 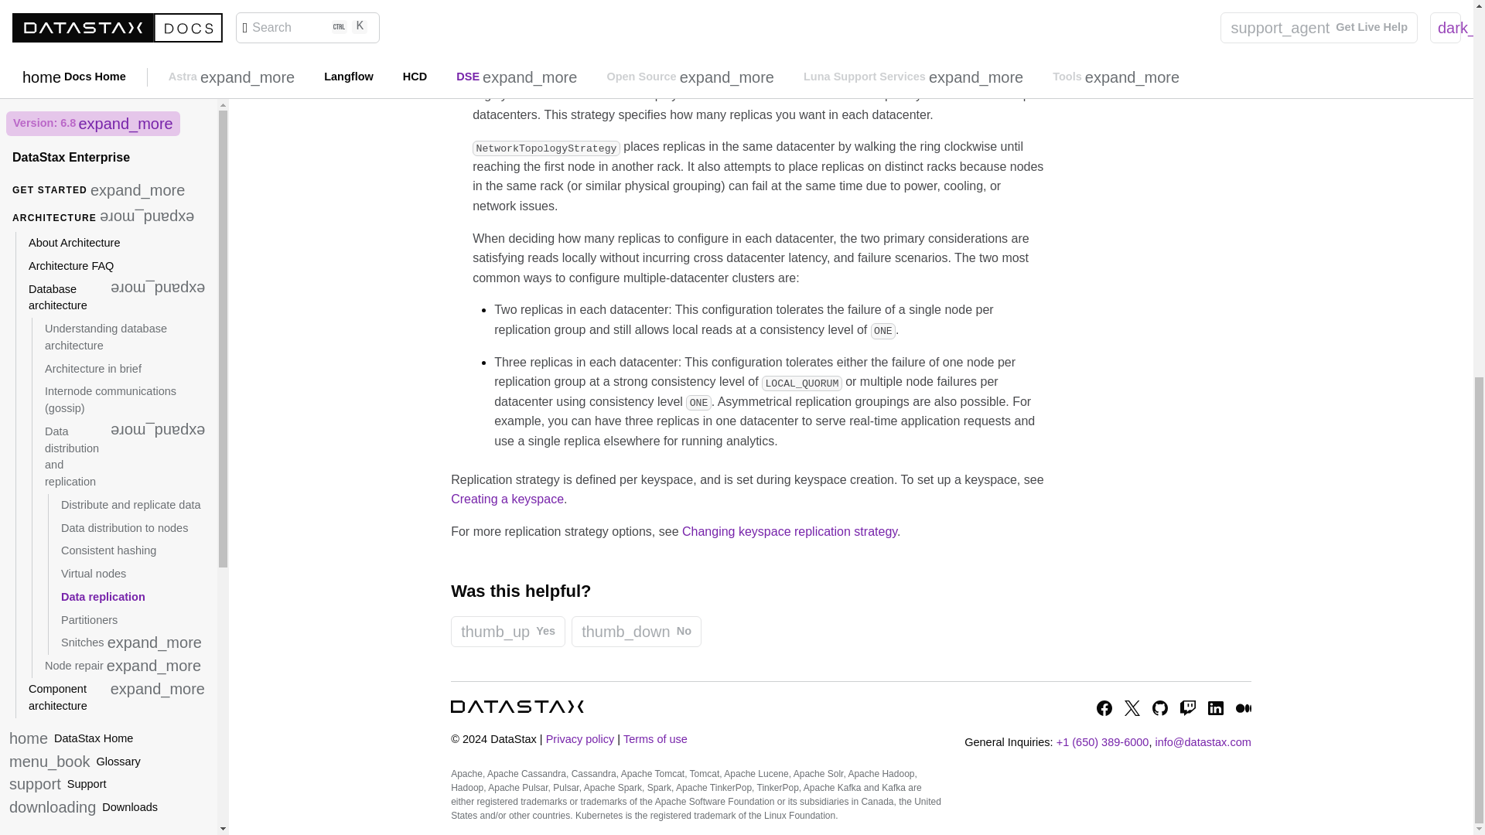 I want to click on Go to the DataStax Website, so click(x=517, y=707).